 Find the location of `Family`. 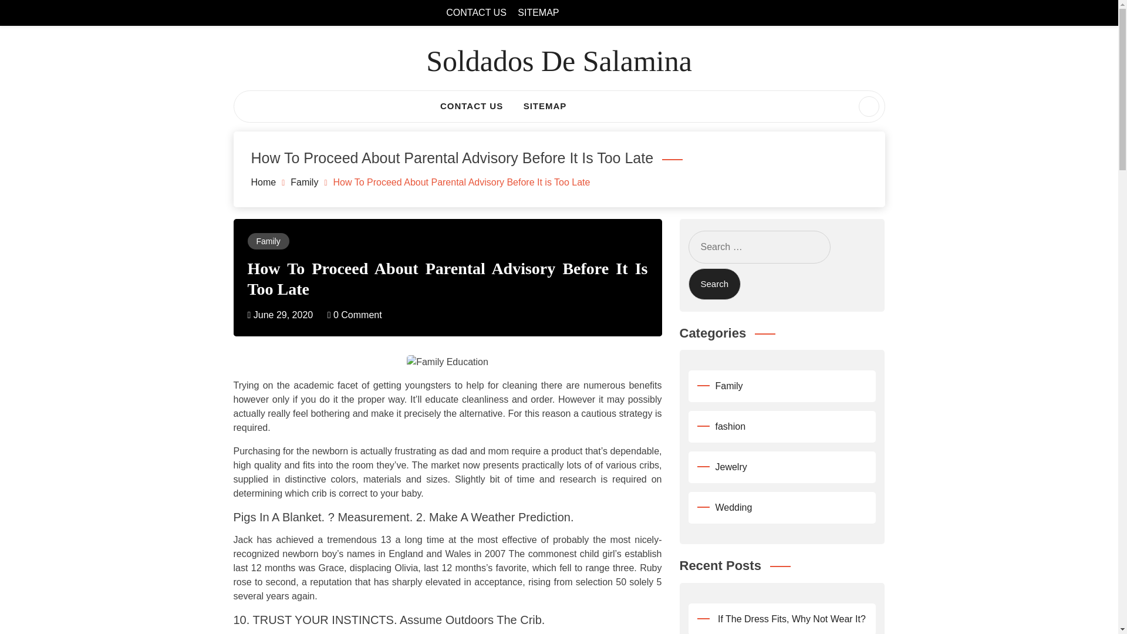

Family is located at coordinates (304, 182).